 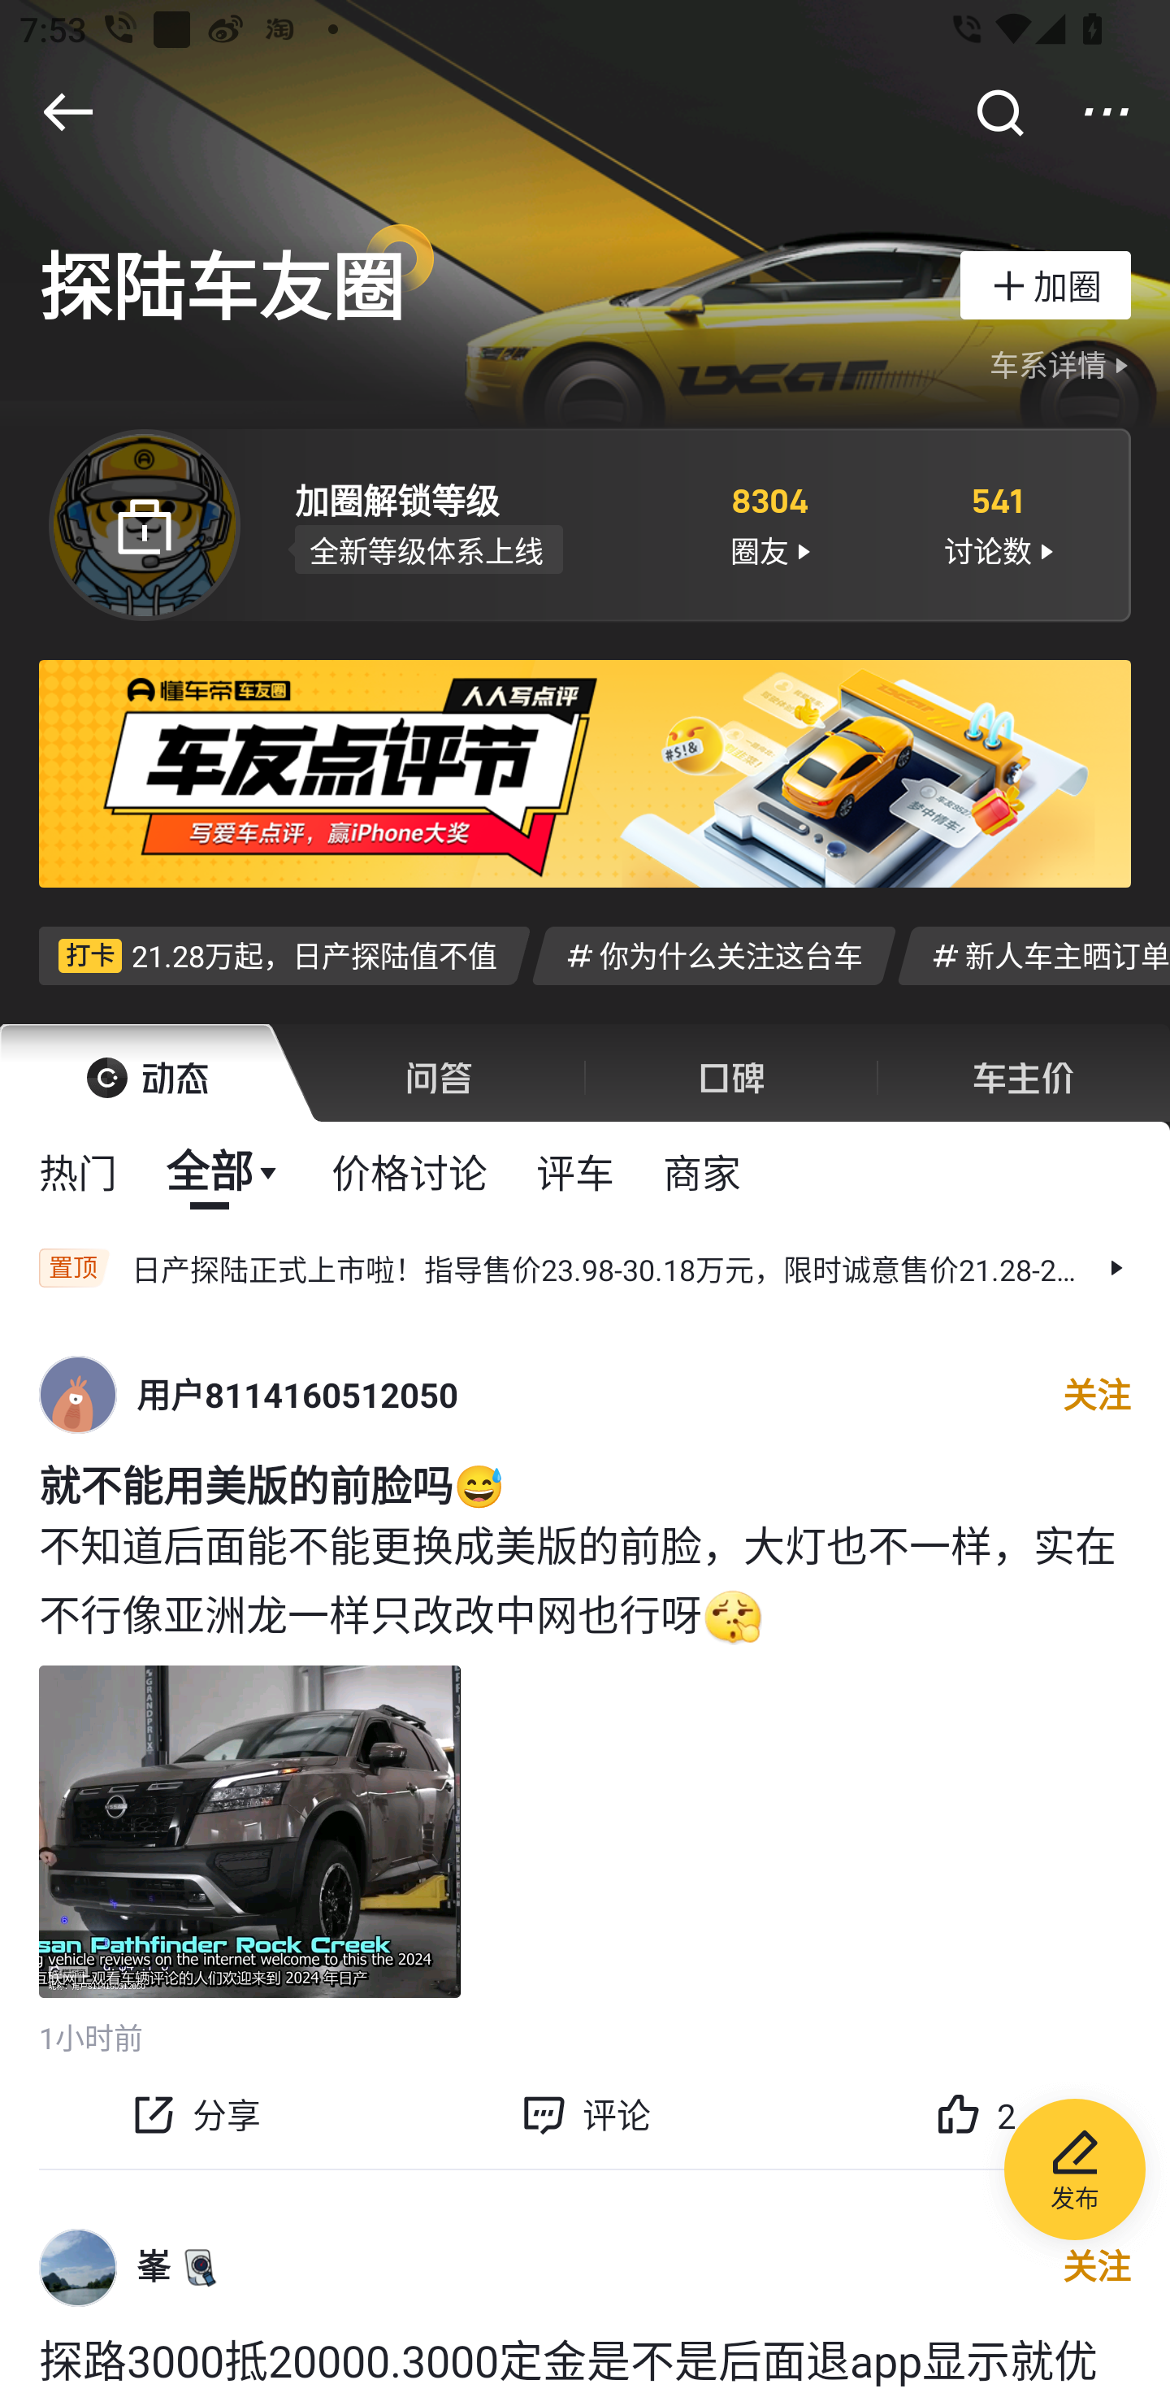 I want to click on  新人车主晒订单, so click(x=1033, y=954).